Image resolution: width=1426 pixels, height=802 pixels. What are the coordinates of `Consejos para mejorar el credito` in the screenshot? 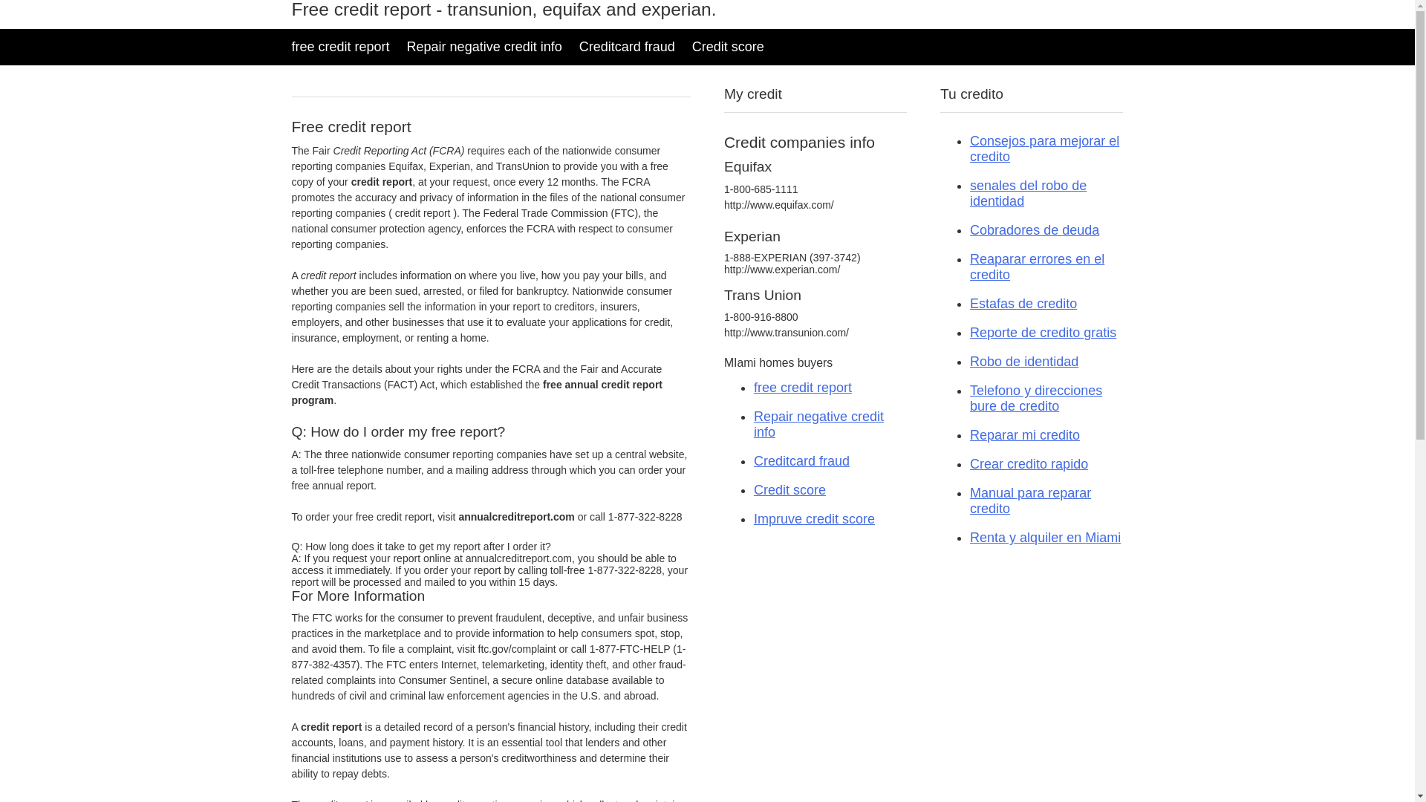 It's located at (1044, 149).